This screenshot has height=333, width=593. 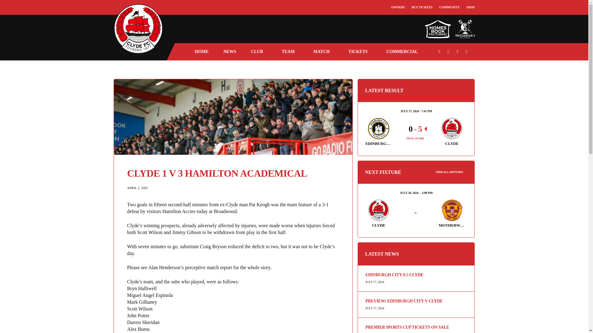 What do you see at coordinates (416, 301) in the screenshot?
I see `PREVIEW: Edinburgh City v Clyde` at bounding box center [416, 301].